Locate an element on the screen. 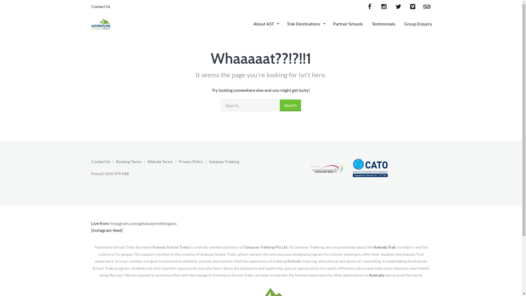  Trek Destinations is located at coordinates (305, 24).